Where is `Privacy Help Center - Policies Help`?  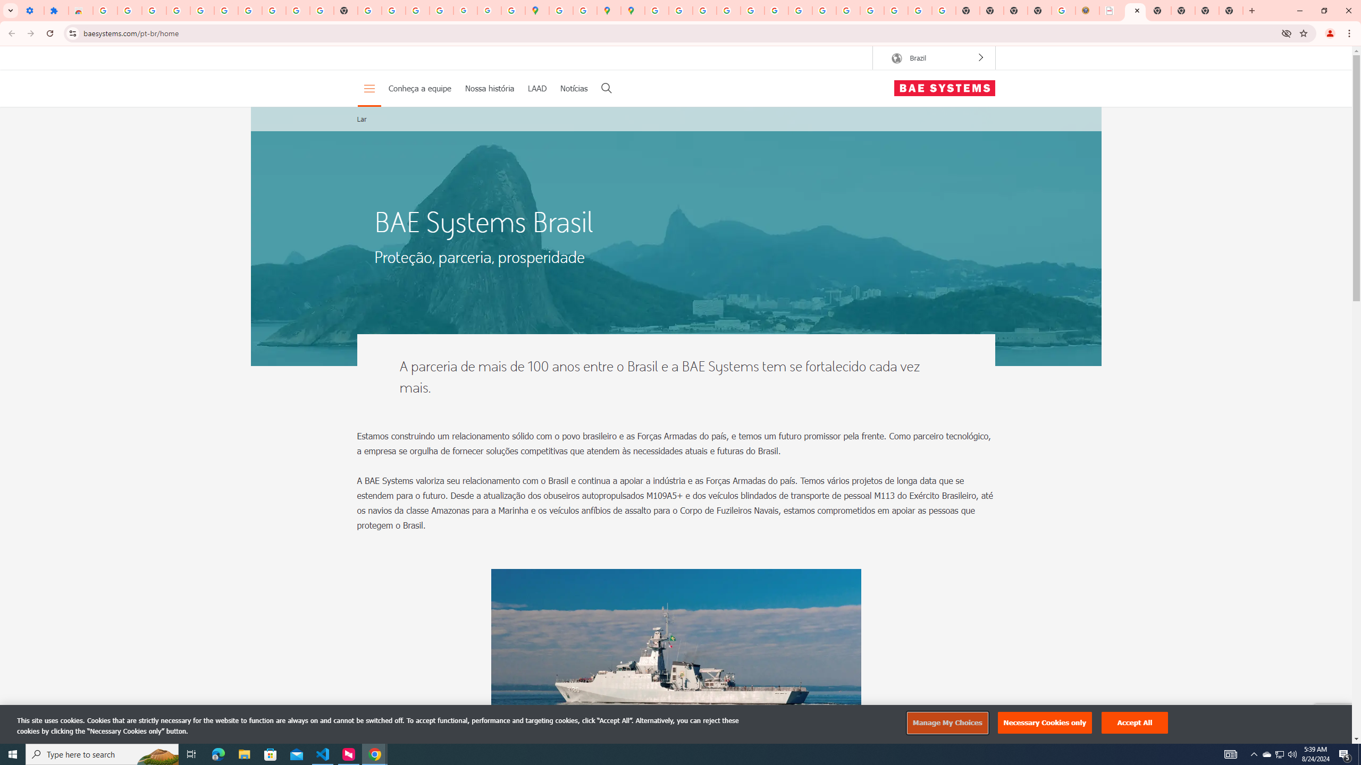
Privacy Help Center - Policies Help is located at coordinates (728, 11).